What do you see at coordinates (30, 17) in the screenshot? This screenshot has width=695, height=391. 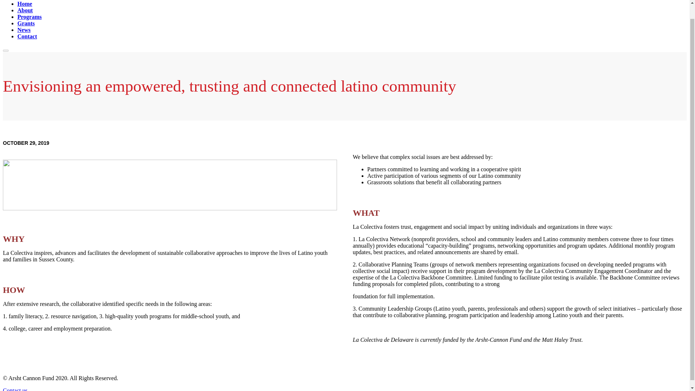 I see `Programs` at bounding box center [30, 17].